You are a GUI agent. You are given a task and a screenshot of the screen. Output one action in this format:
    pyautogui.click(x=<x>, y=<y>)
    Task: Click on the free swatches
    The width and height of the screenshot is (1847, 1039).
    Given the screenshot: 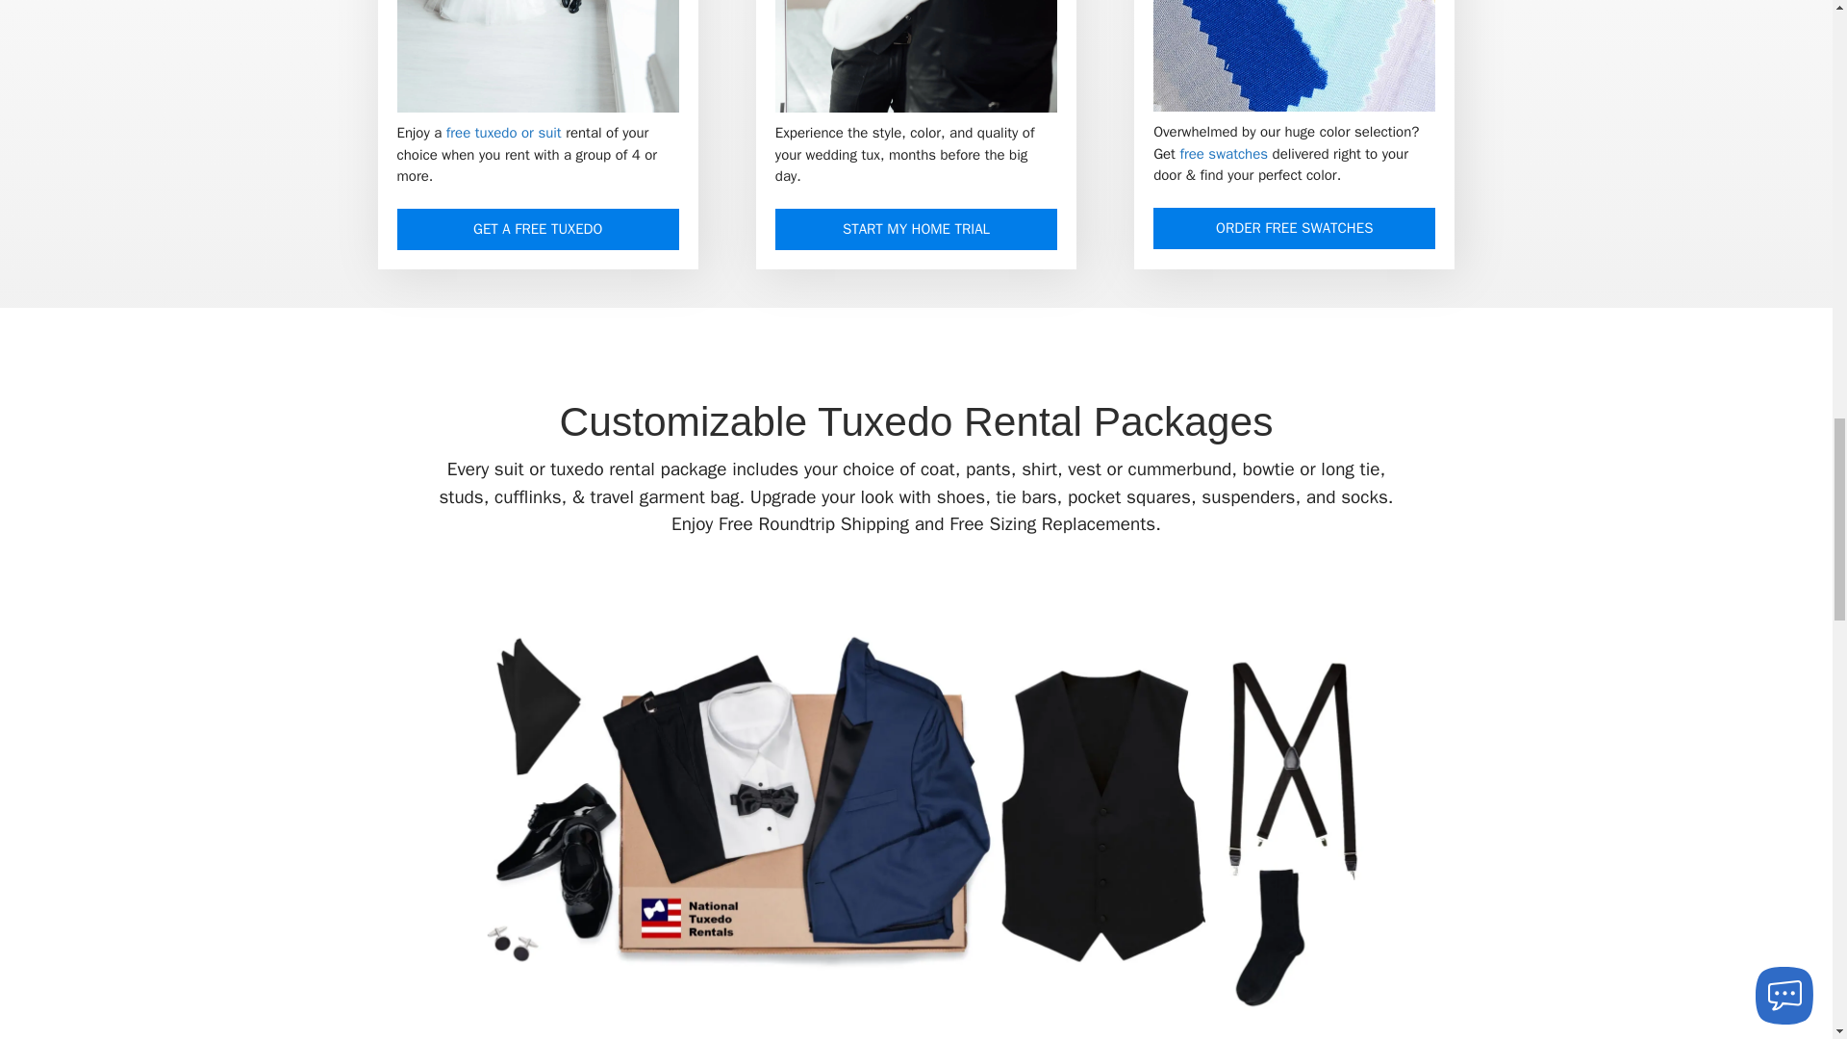 What is the action you would take?
    pyautogui.click(x=1224, y=154)
    